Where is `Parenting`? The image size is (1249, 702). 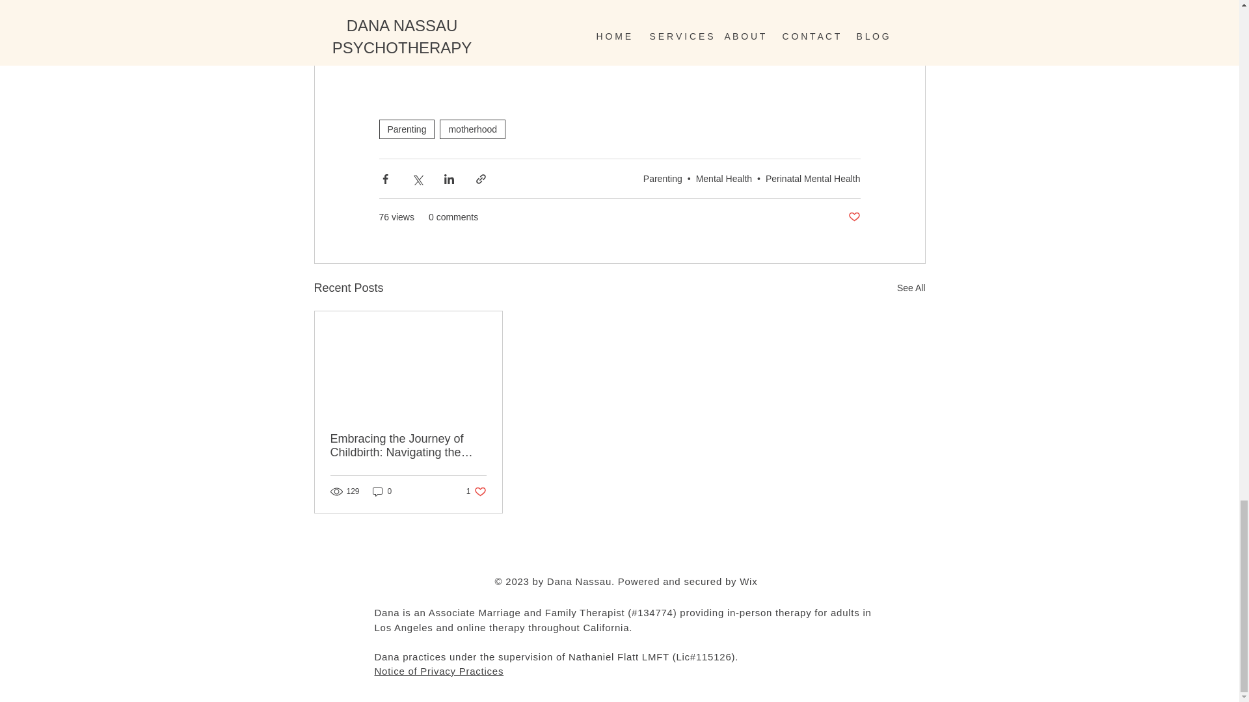
Parenting is located at coordinates (406, 129).